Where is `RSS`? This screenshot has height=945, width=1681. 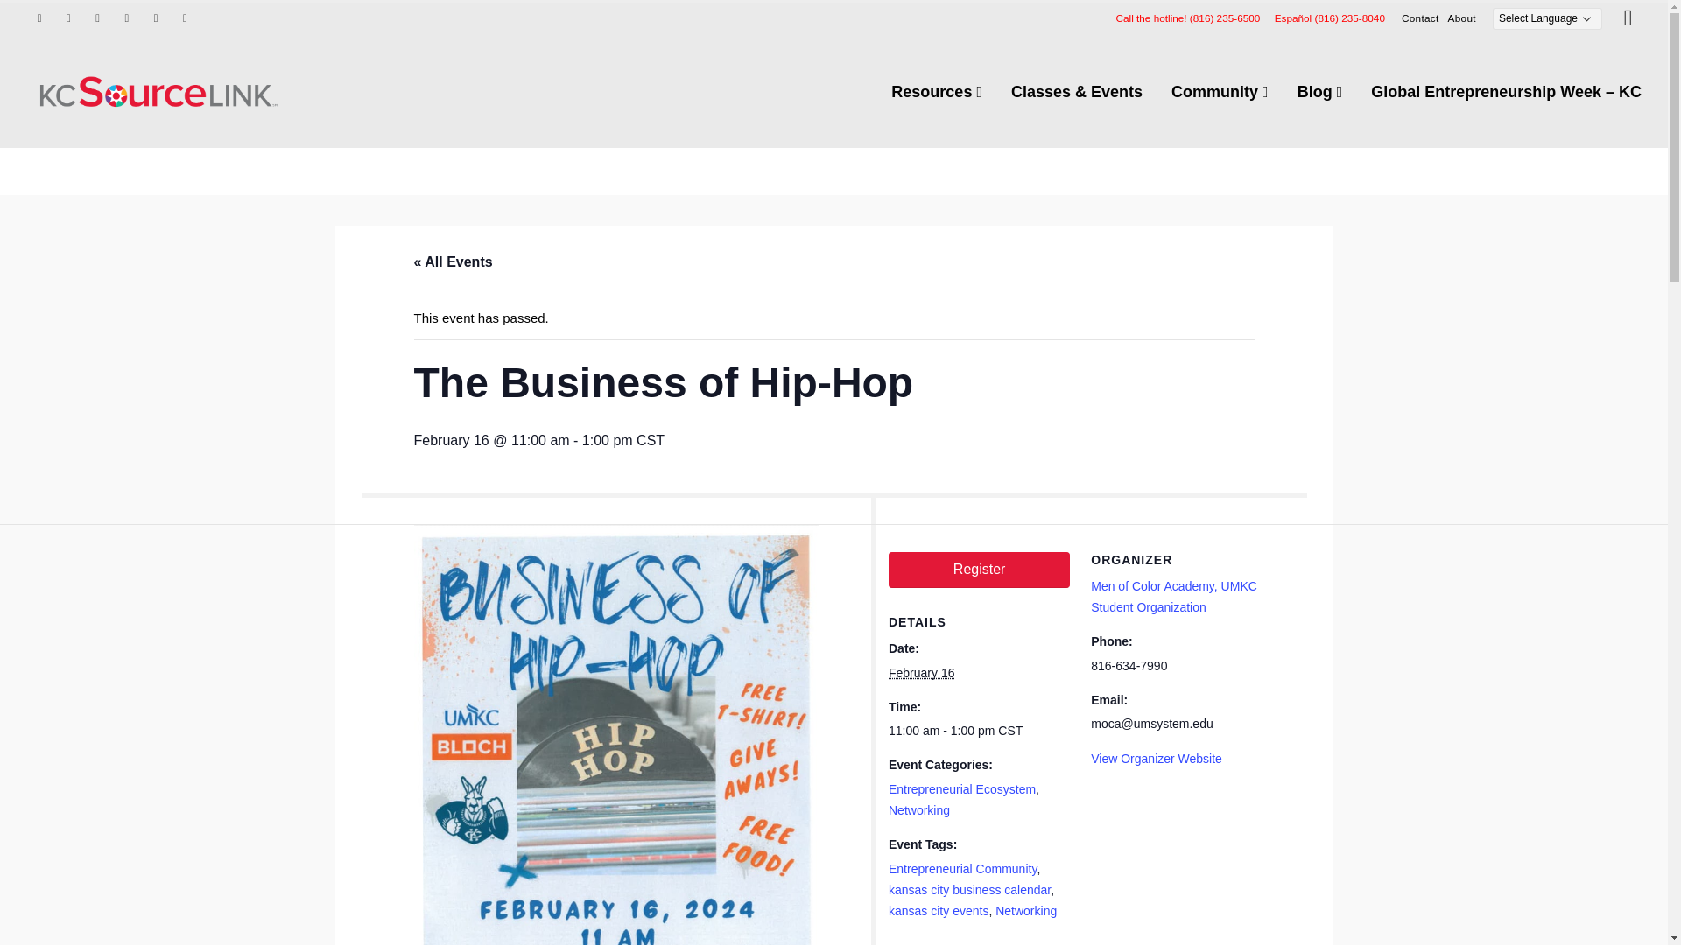 RSS is located at coordinates (98, 17).